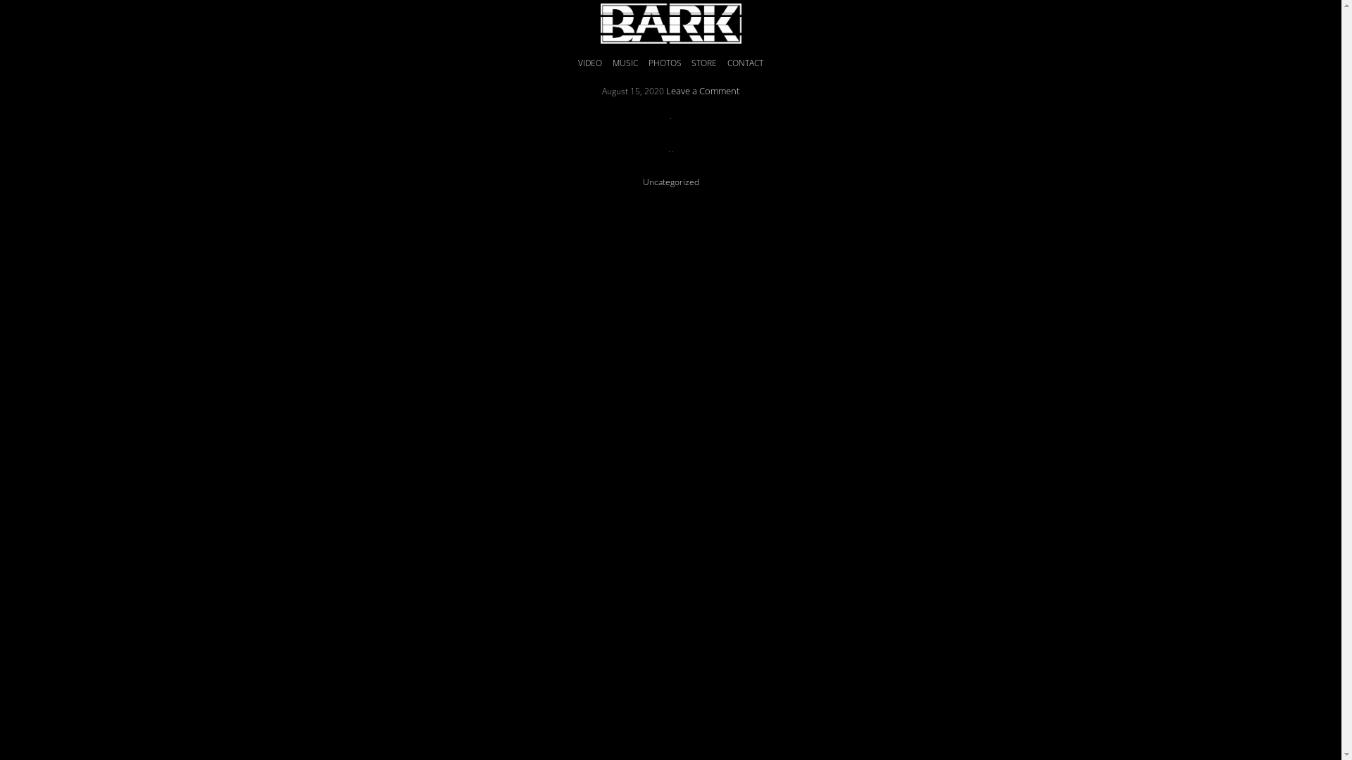 The image size is (1352, 760). What do you see at coordinates (670, 182) in the screenshot?
I see `Uncategorized` at bounding box center [670, 182].